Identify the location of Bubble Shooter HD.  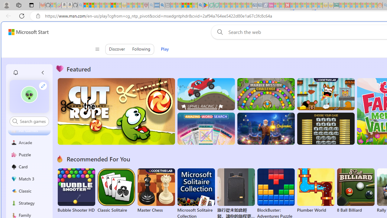
(76, 191).